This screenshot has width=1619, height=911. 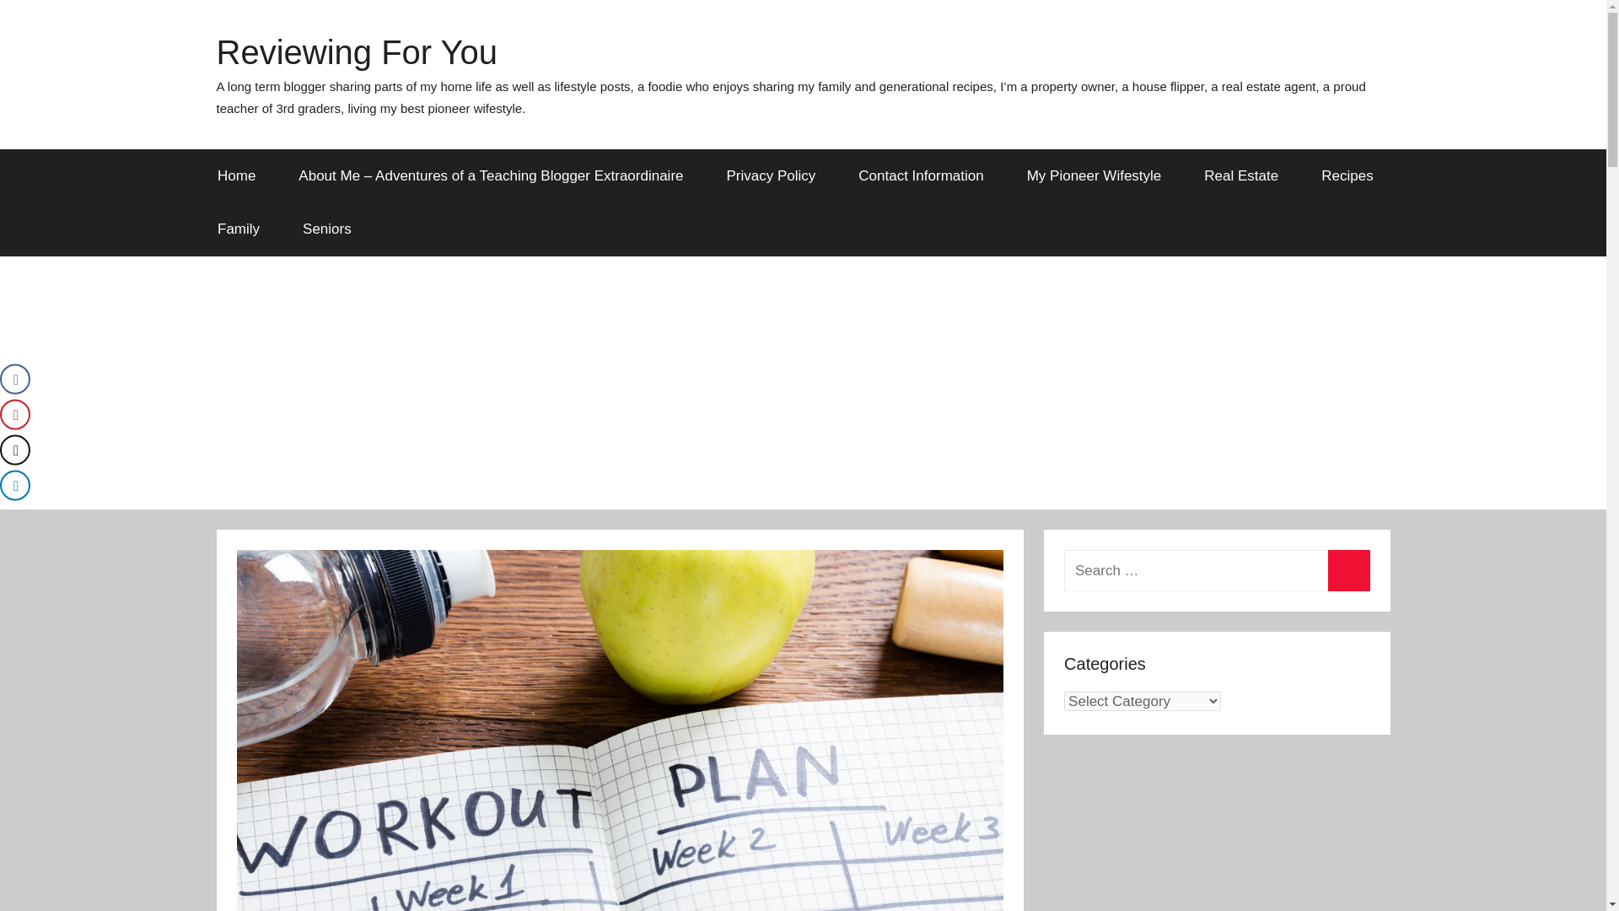 I want to click on Contact Information, so click(x=921, y=175).